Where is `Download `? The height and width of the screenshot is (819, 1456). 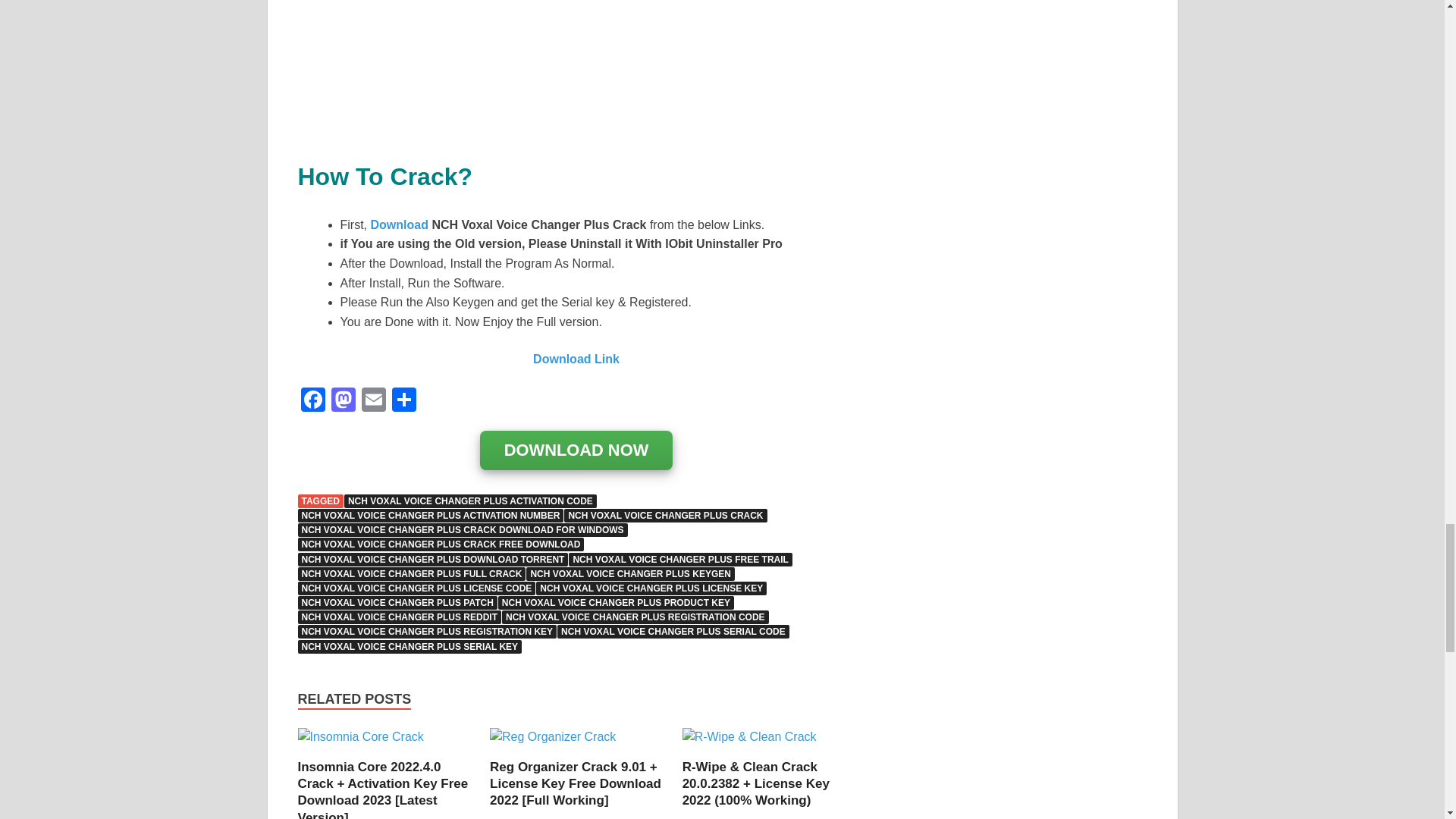 Download  is located at coordinates (400, 224).